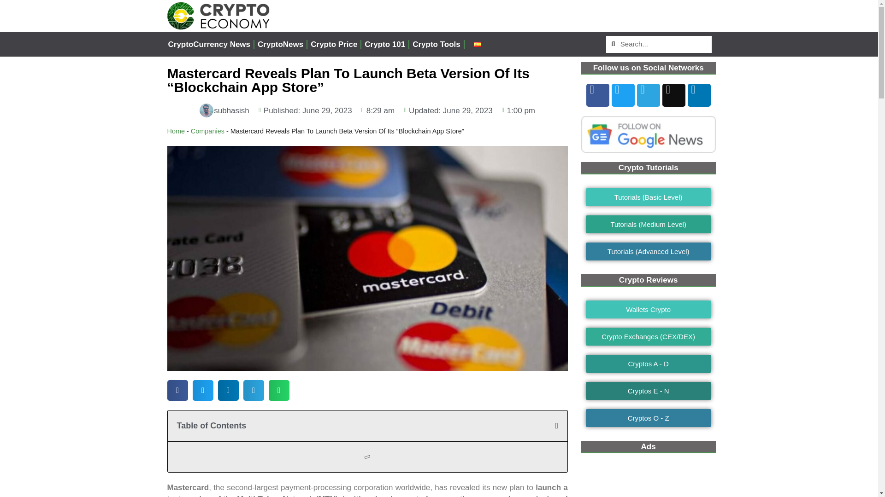 This screenshot has width=885, height=497. Describe the element at coordinates (384, 44) in the screenshot. I see `Crypto 101` at that location.